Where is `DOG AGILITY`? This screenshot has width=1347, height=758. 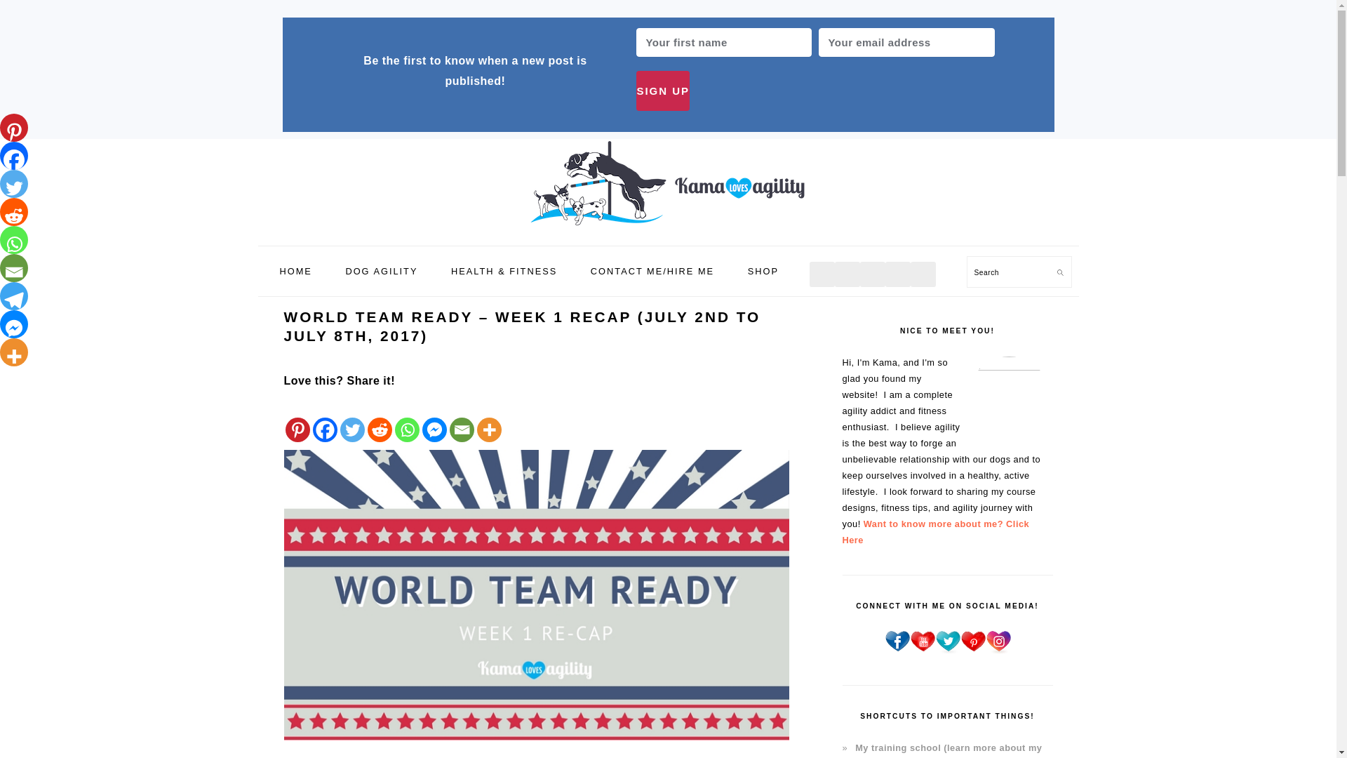 DOG AGILITY is located at coordinates (381, 271).